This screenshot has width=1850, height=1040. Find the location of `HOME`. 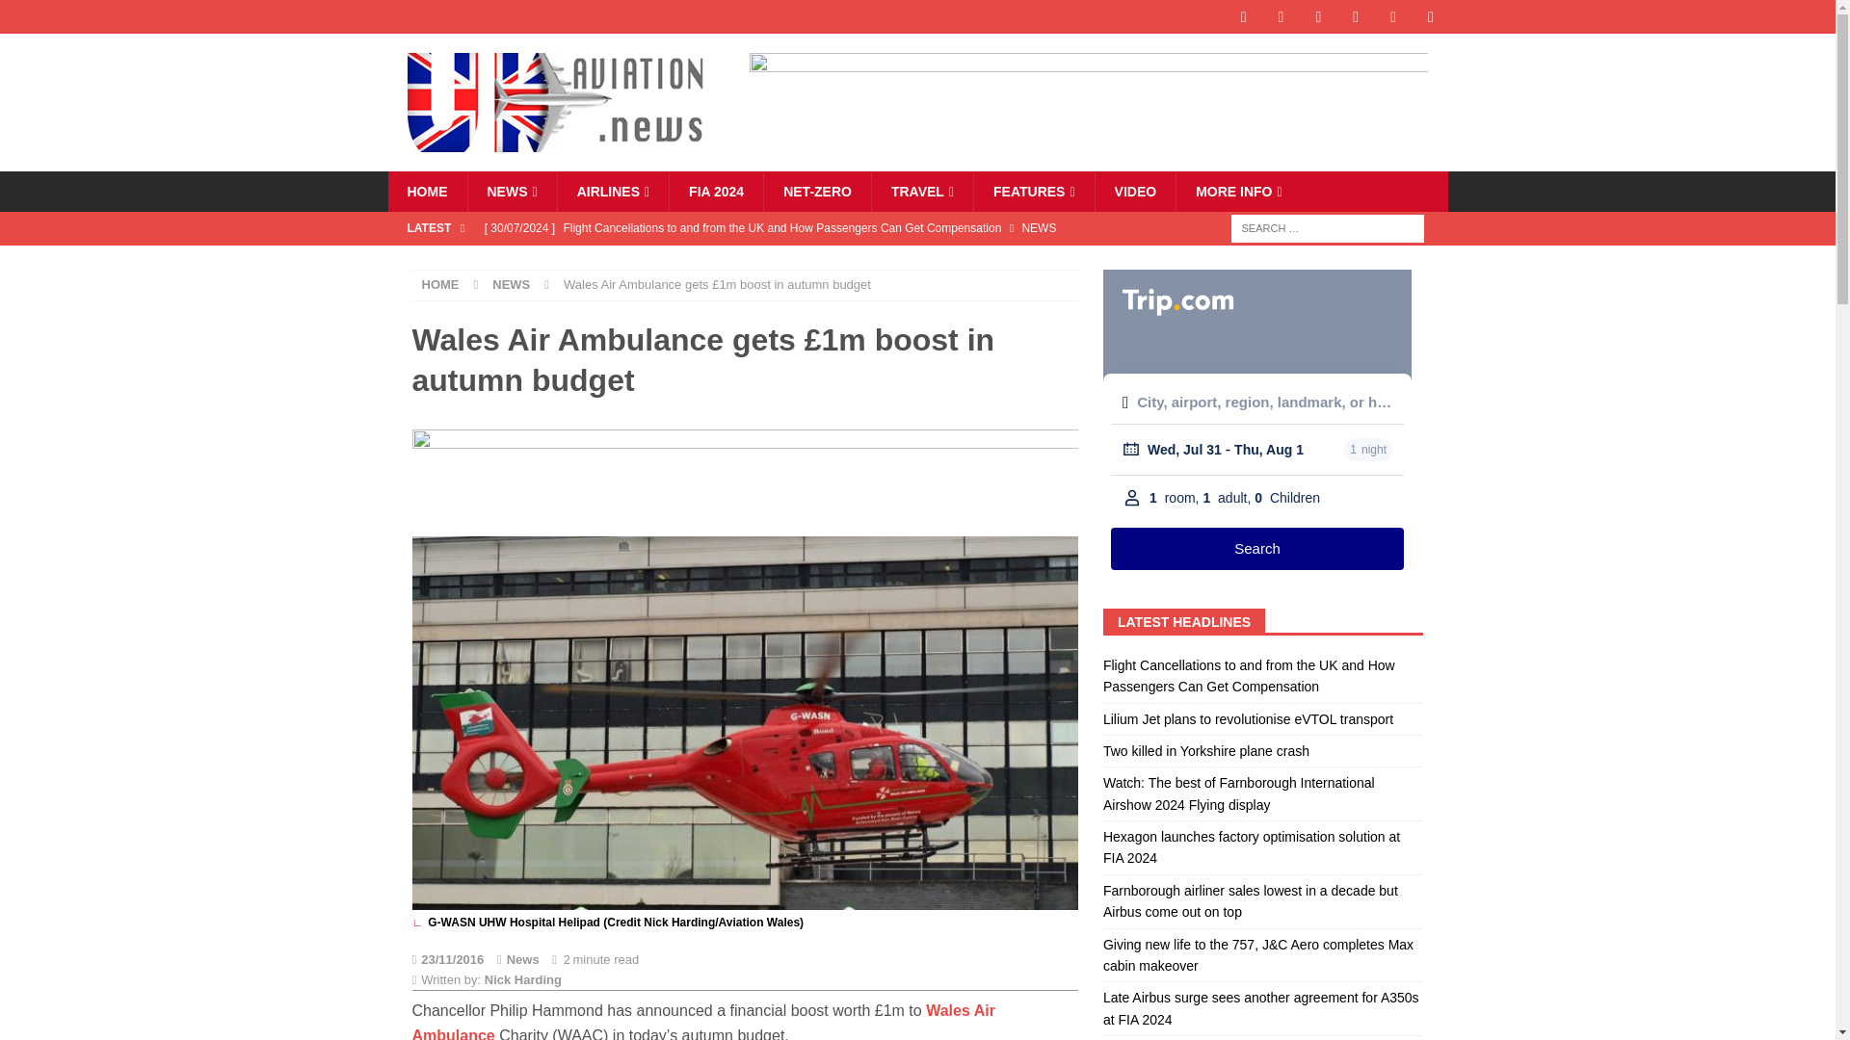

HOME is located at coordinates (426, 192).